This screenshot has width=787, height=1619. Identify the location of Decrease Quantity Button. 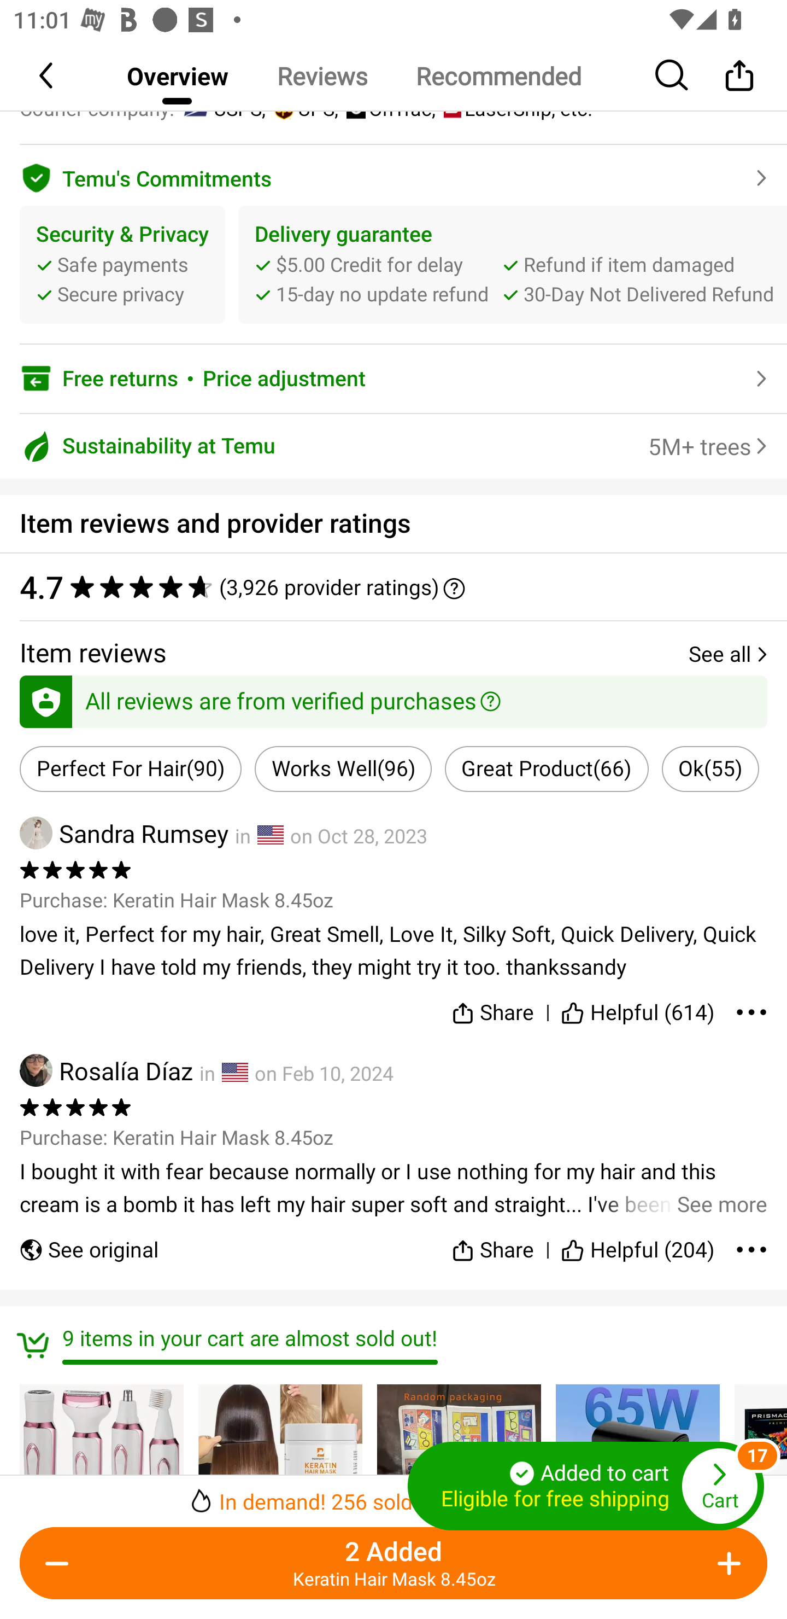
(61, 1563).